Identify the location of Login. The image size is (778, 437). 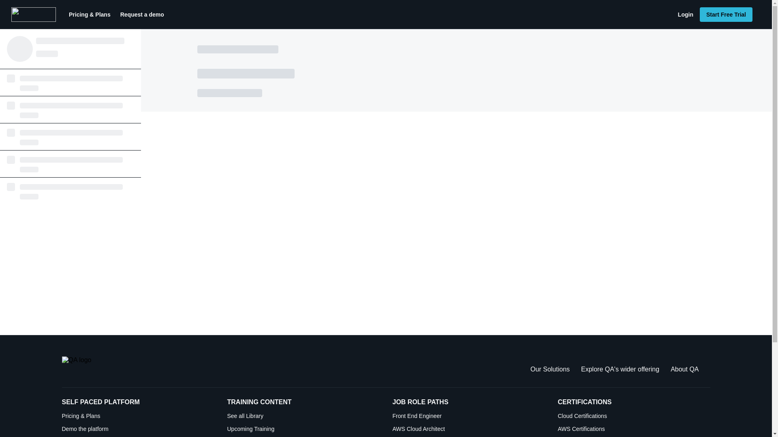
(685, 15).